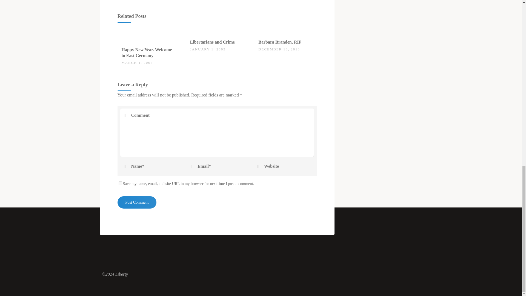  Describe the element at coordinates (124, 47) in the screenshot. I see `0` at that location.